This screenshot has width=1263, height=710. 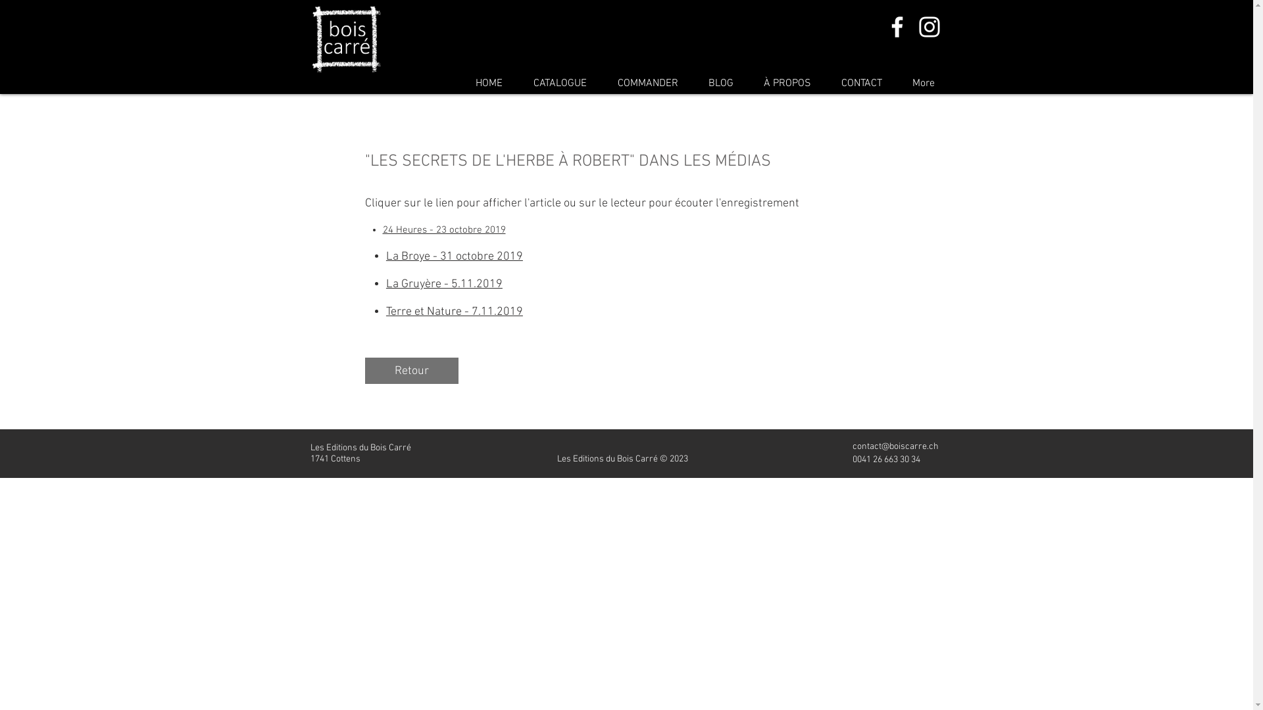 What do you see at coordinates (560, 84) in the screenshot?
I see `CATALOGUE` at bounding box center [560, 84].